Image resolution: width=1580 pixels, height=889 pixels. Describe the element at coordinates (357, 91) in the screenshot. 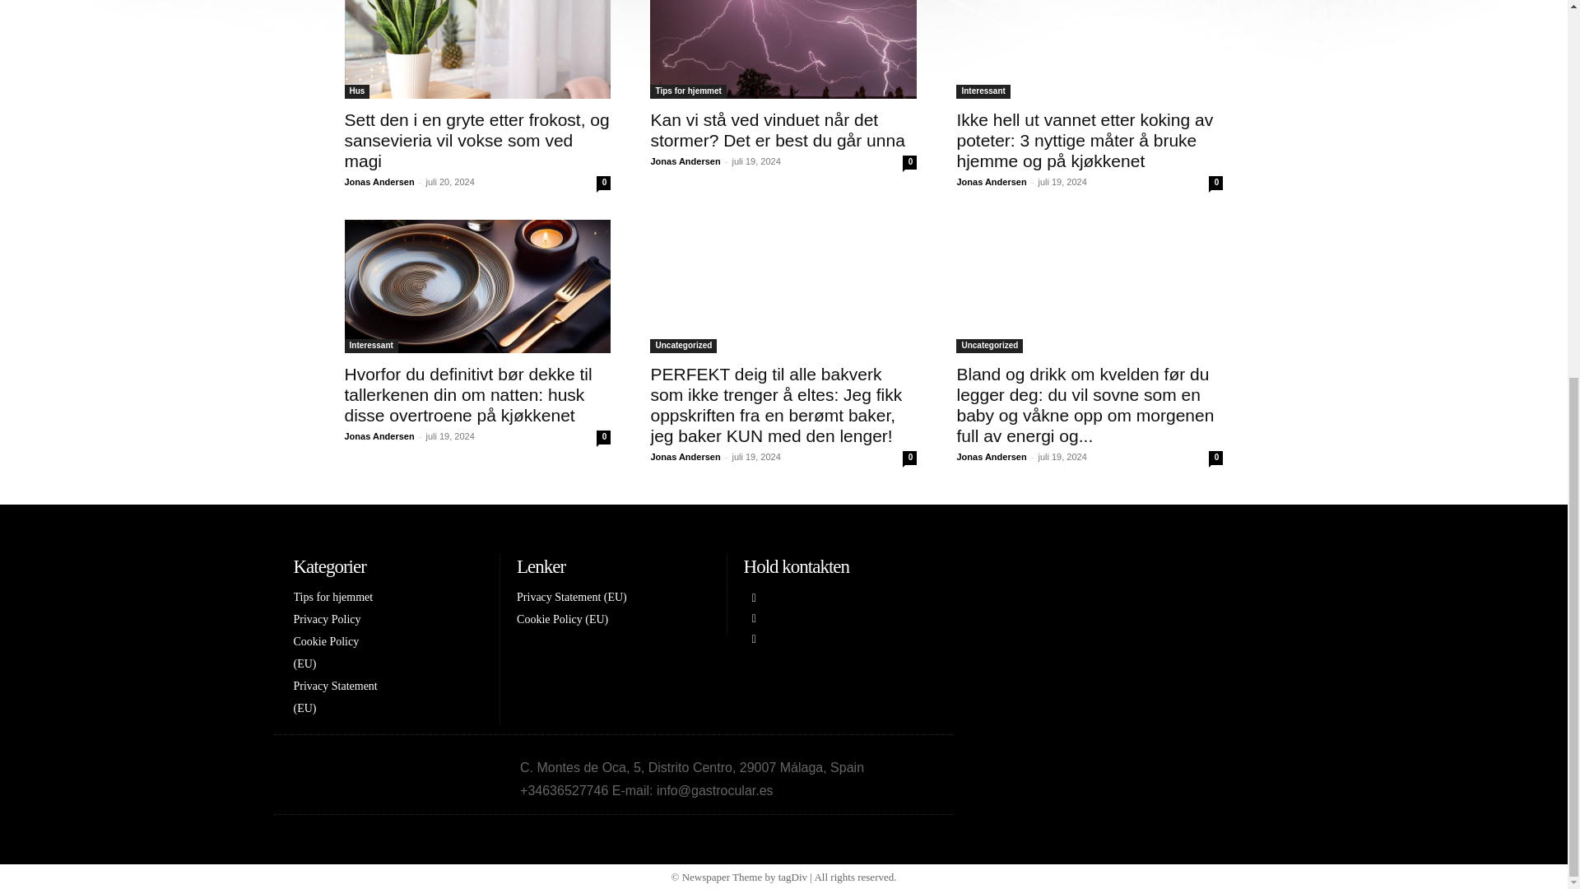

I see `Hus` at that location.